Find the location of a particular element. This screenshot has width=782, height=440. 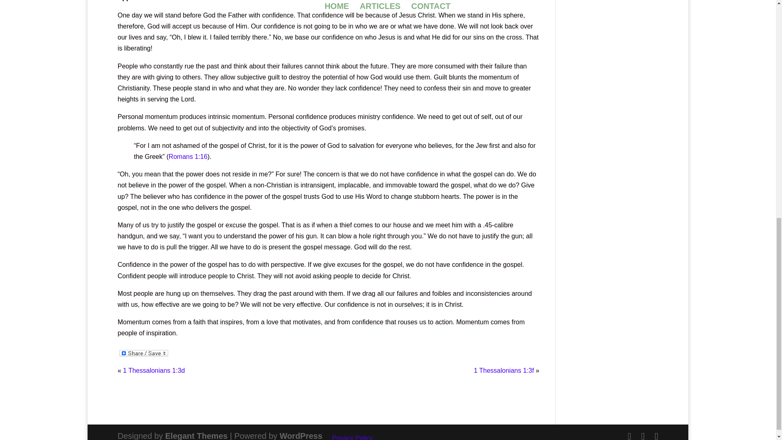

1 Thessalonians 1:3d is located at coordinates (154, 370).